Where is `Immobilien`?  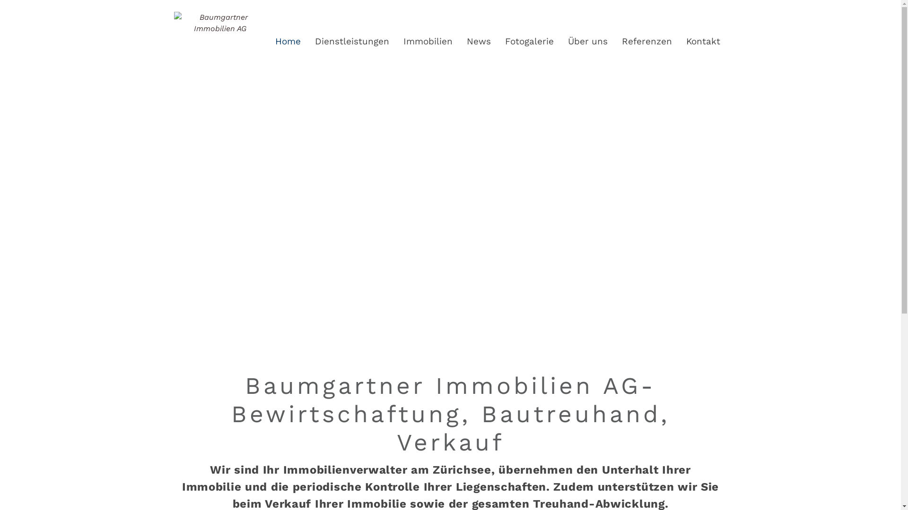 Immobilien is located at coordinates (420, 42).